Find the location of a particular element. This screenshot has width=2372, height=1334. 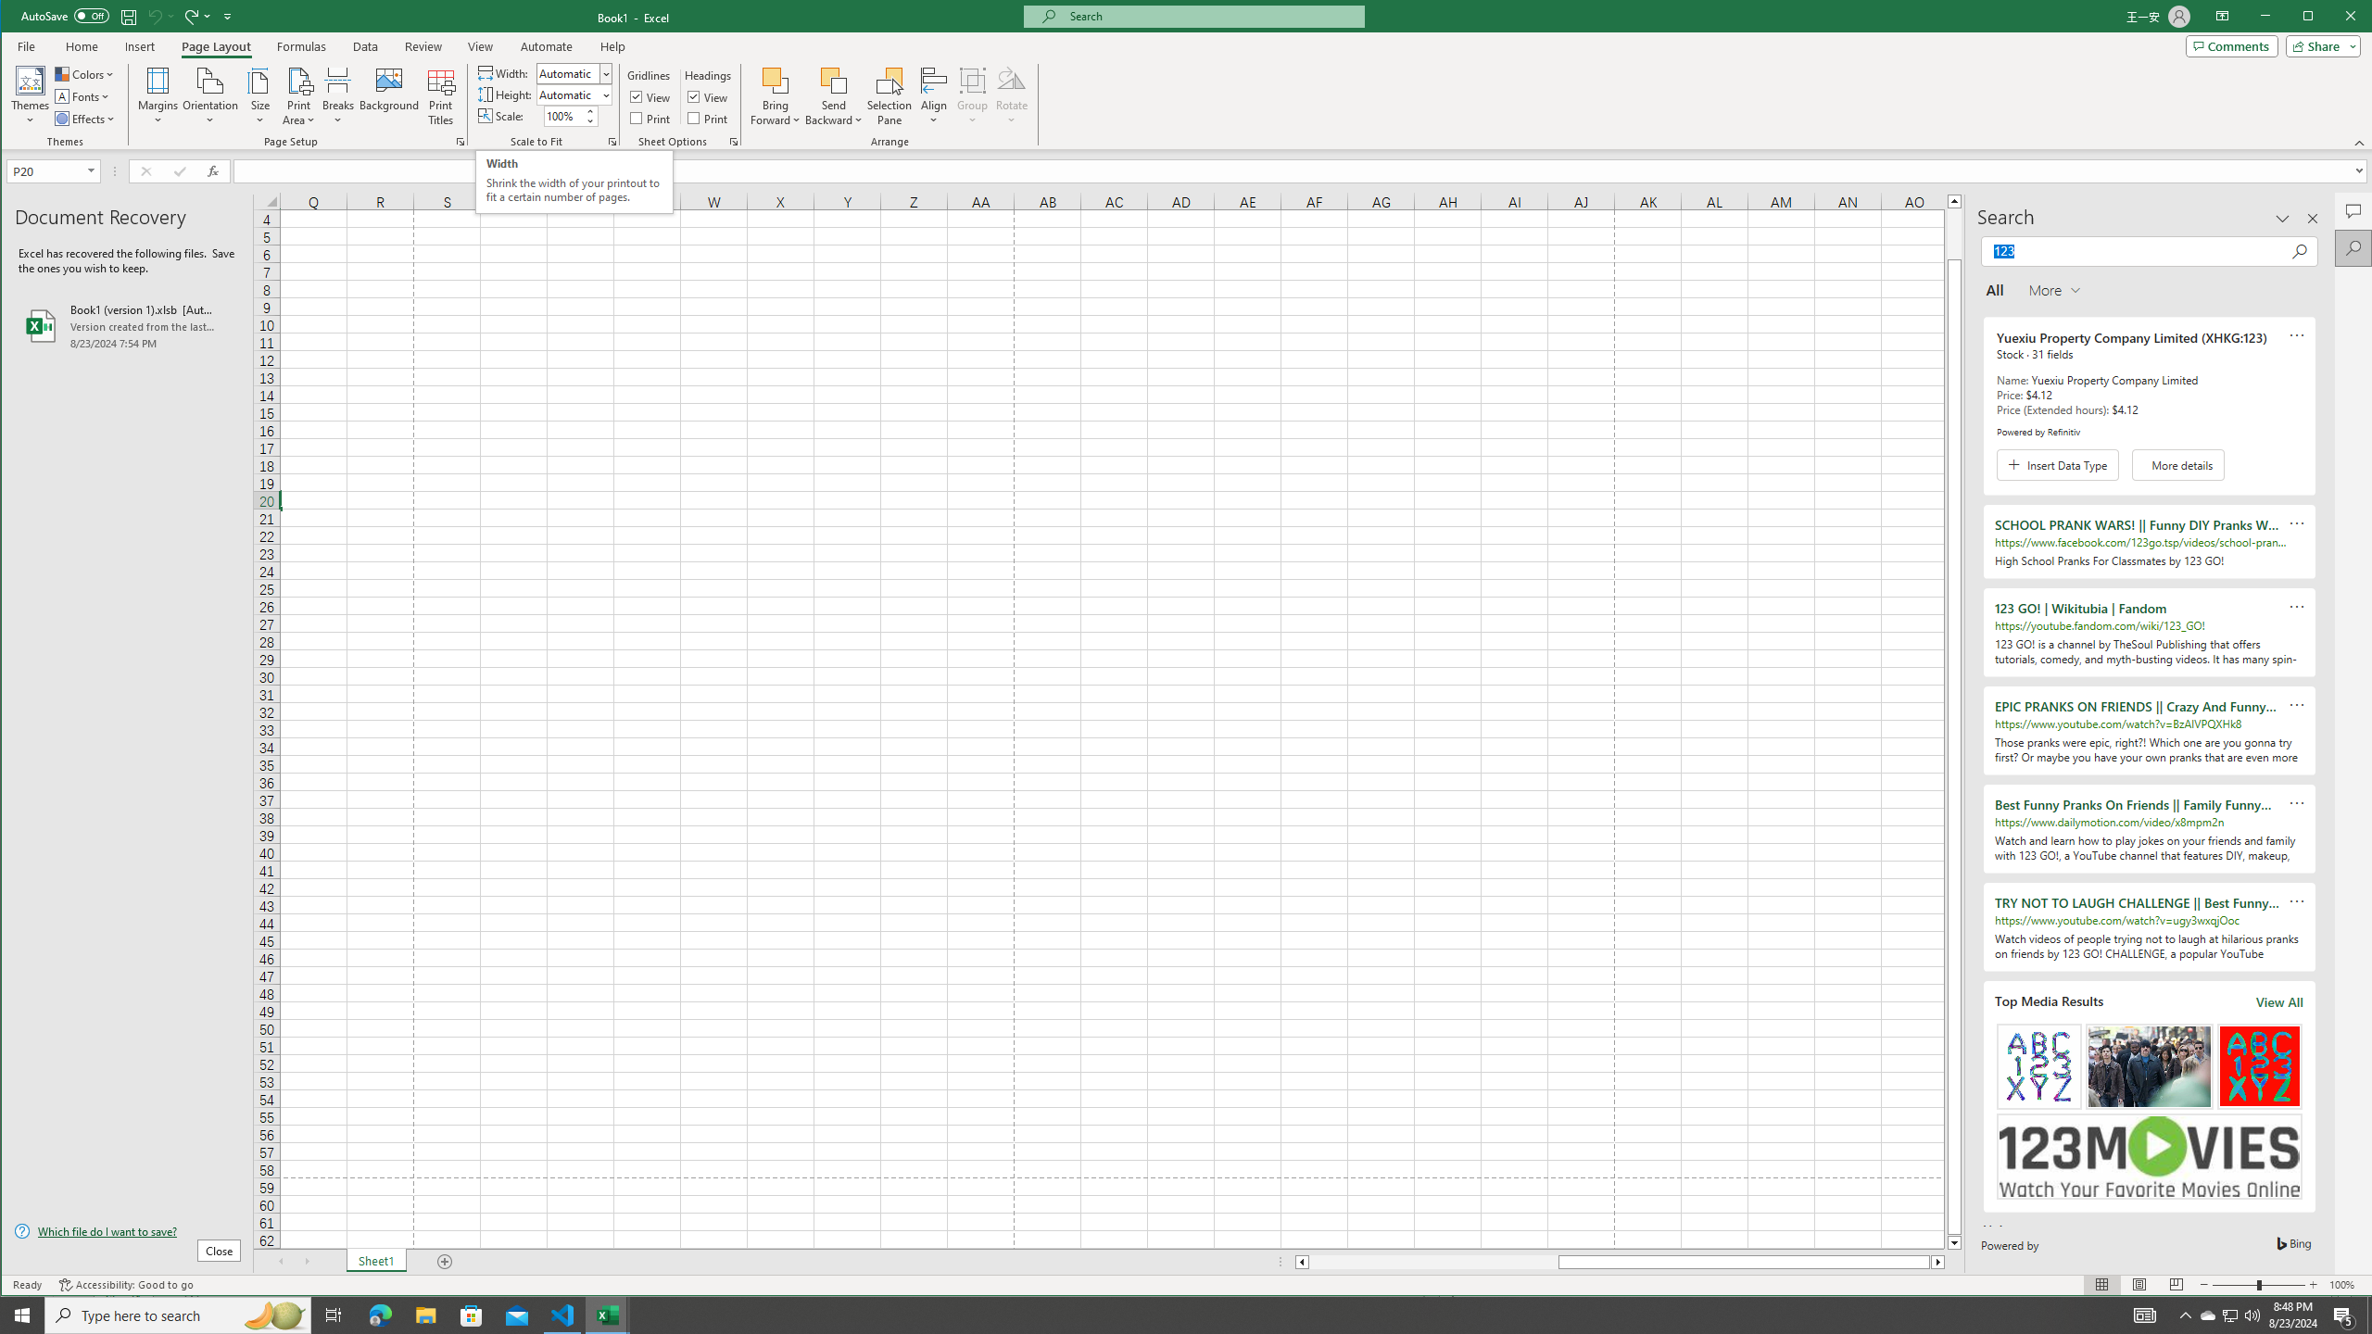

Effects is located at coordinates (732, 142).